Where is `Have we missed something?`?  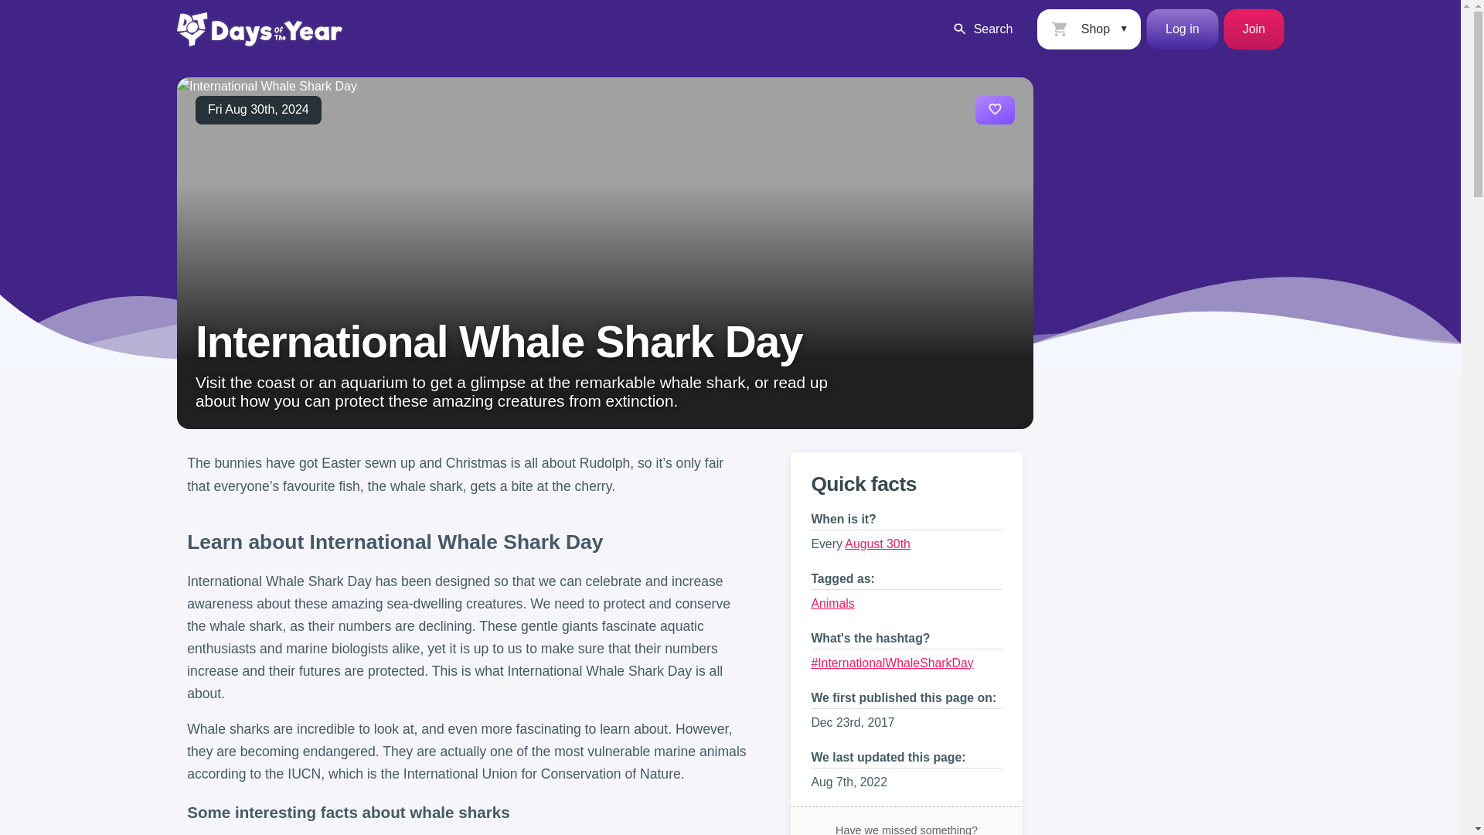
Have we missed something? is located at coordinates (907, 821).